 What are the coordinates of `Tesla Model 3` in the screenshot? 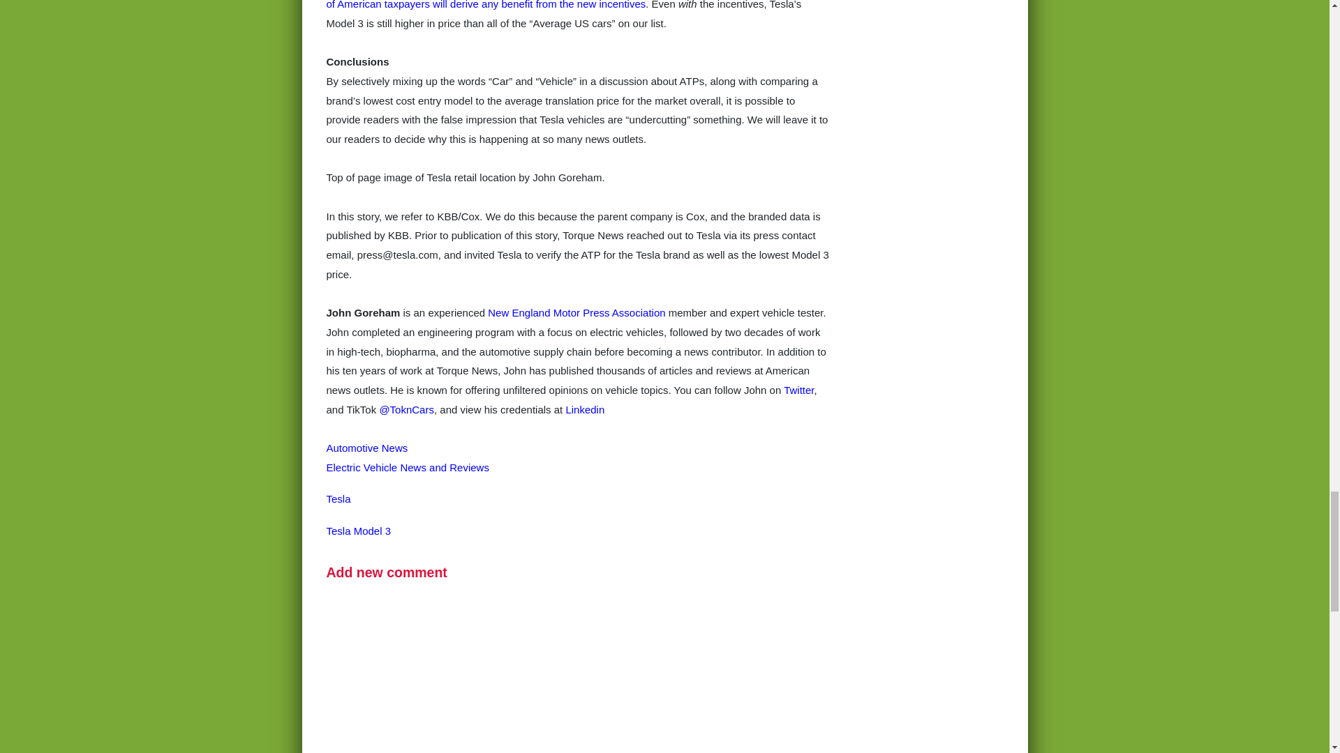 It's located at (359, 531).